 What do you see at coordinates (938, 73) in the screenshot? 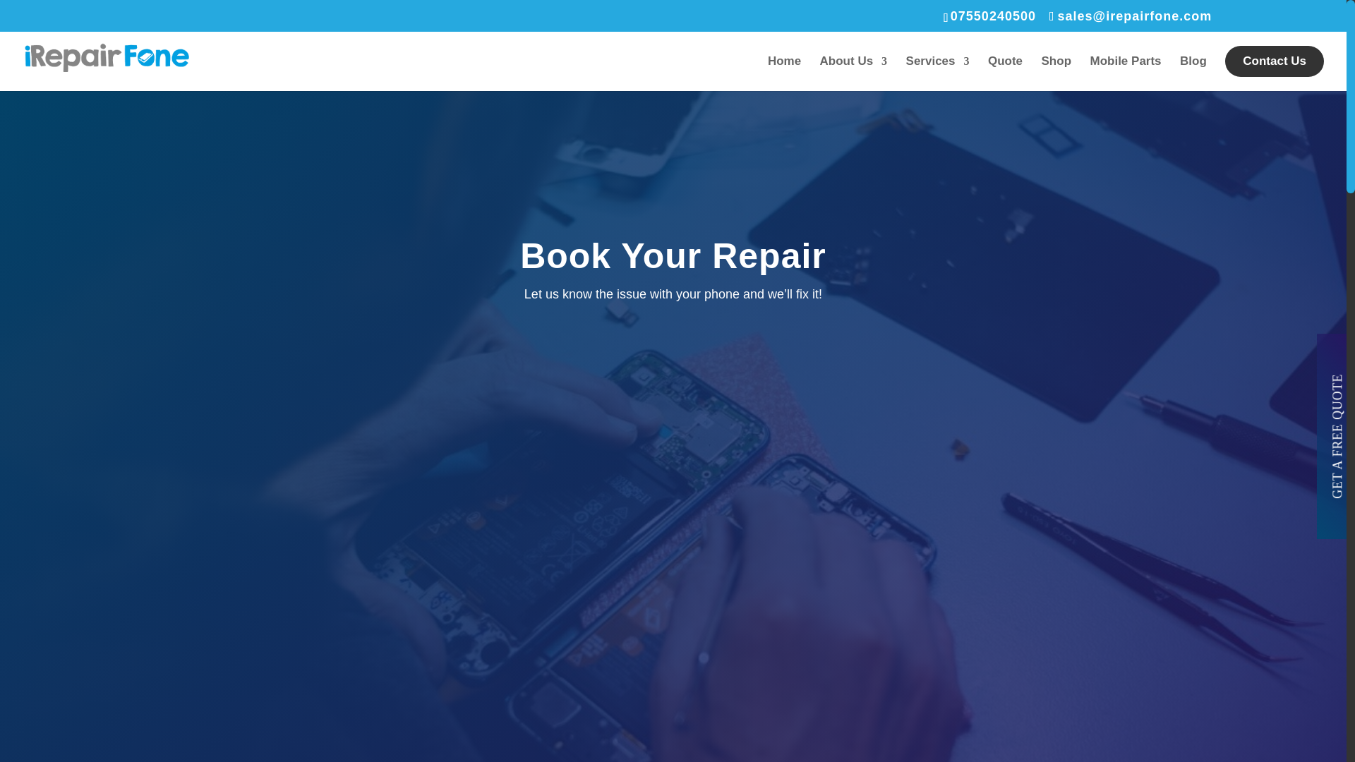
I see `Services` at bounding box center [938, 73].